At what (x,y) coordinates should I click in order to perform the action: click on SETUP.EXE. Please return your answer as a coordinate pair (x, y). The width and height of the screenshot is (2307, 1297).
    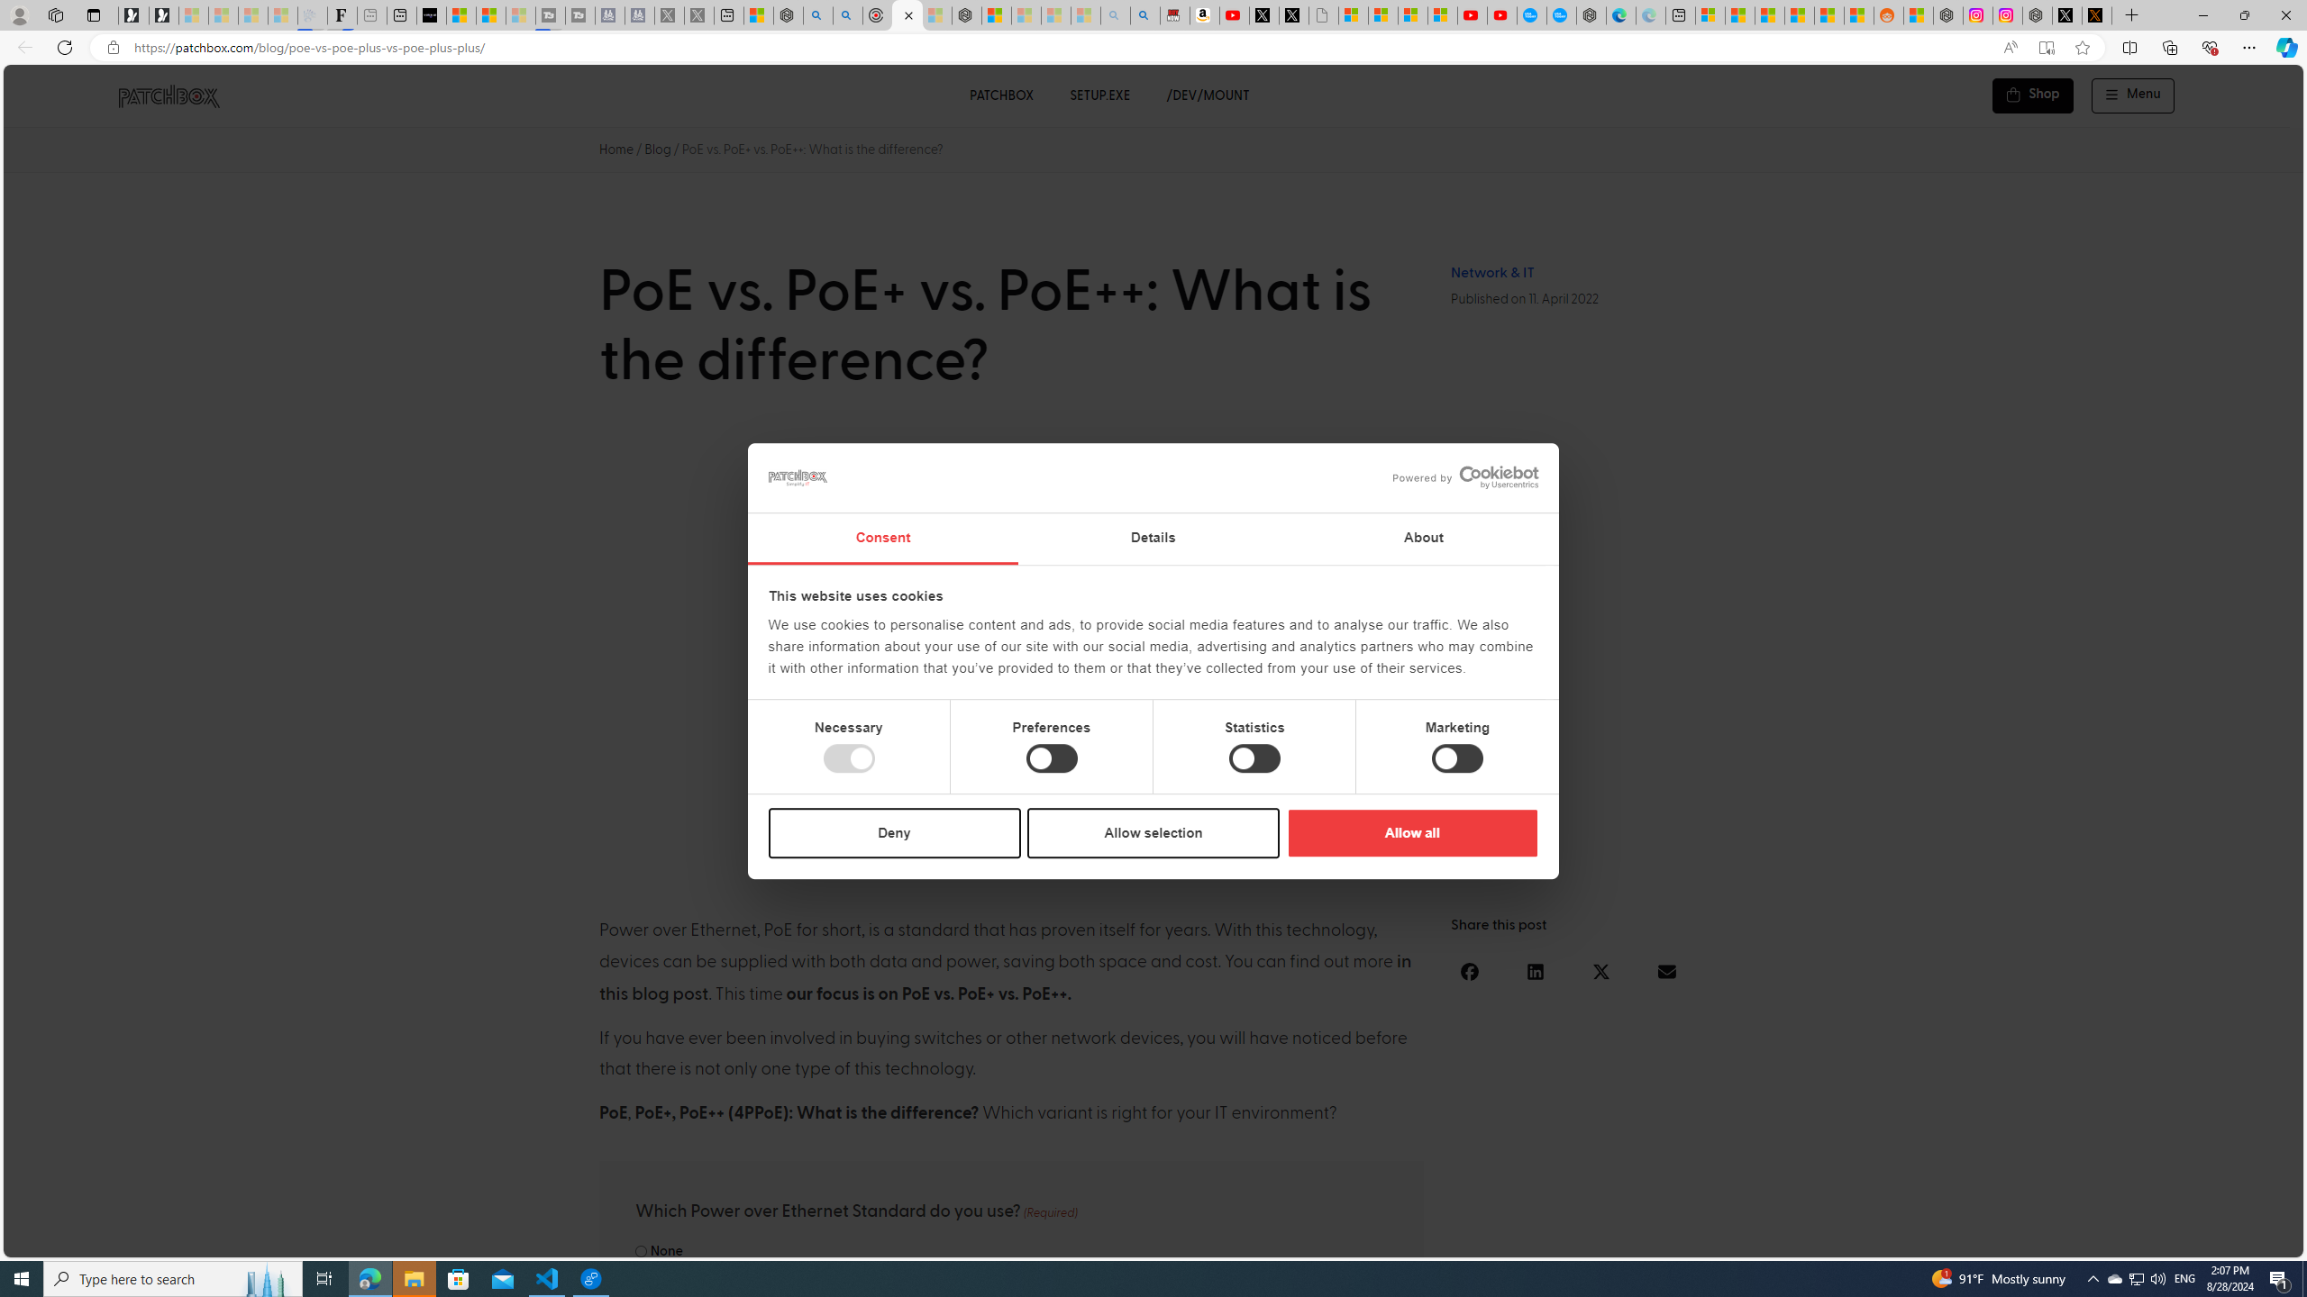
    Looking at the image, I should click on (1099, 95).